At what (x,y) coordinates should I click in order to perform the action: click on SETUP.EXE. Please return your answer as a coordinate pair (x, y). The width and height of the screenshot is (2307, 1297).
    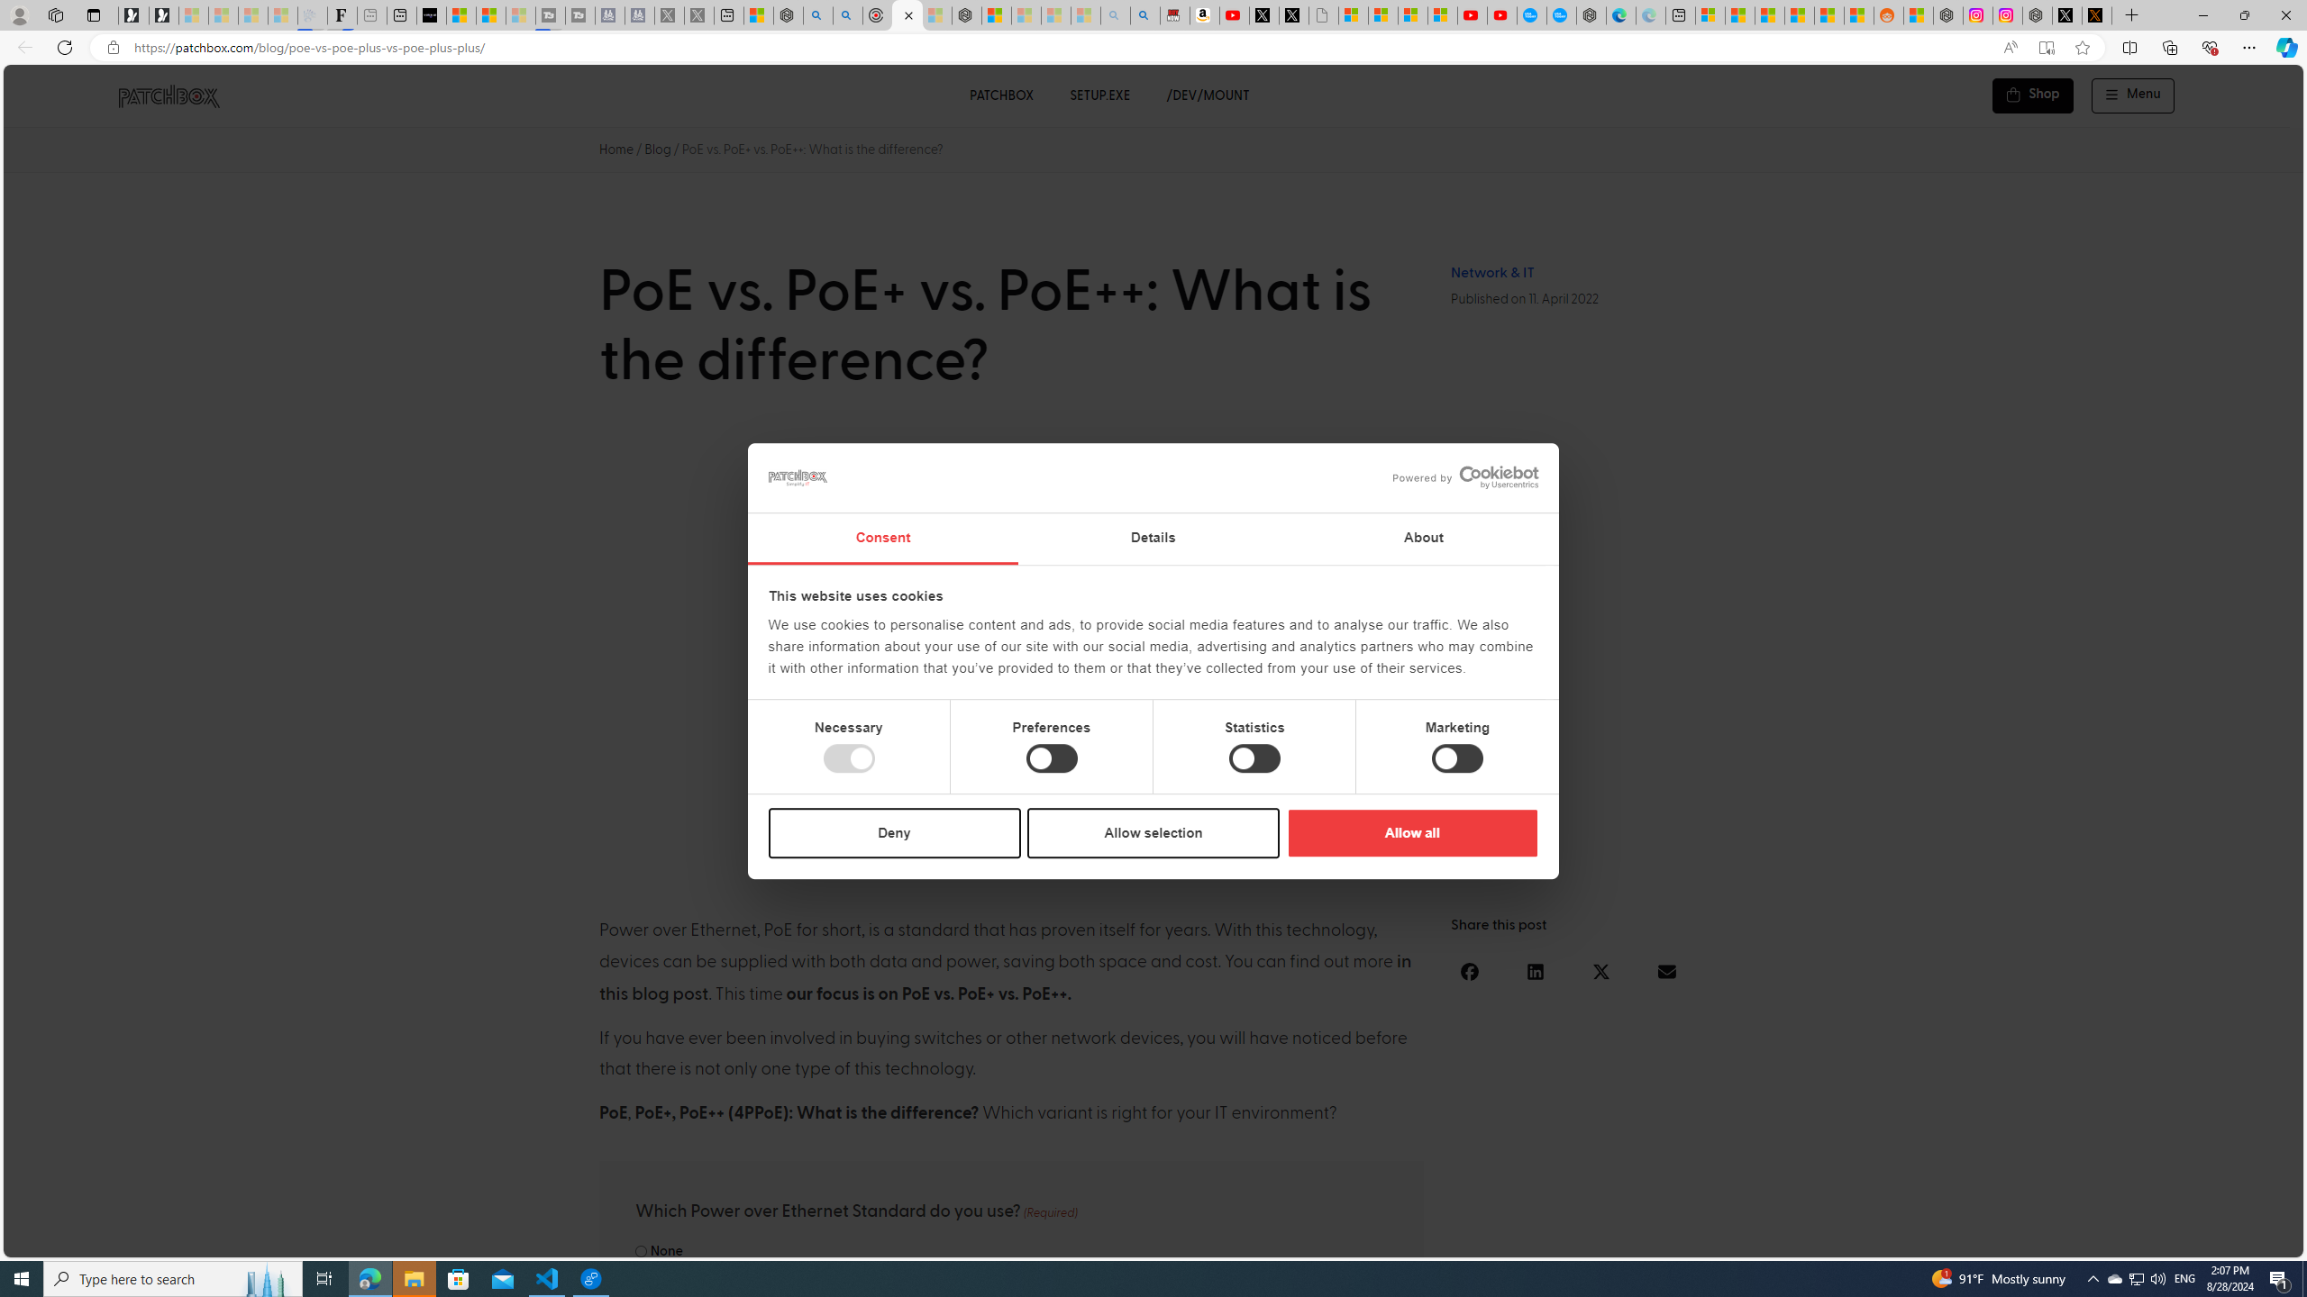
    Looking at the image, I should click on (1099, 95).